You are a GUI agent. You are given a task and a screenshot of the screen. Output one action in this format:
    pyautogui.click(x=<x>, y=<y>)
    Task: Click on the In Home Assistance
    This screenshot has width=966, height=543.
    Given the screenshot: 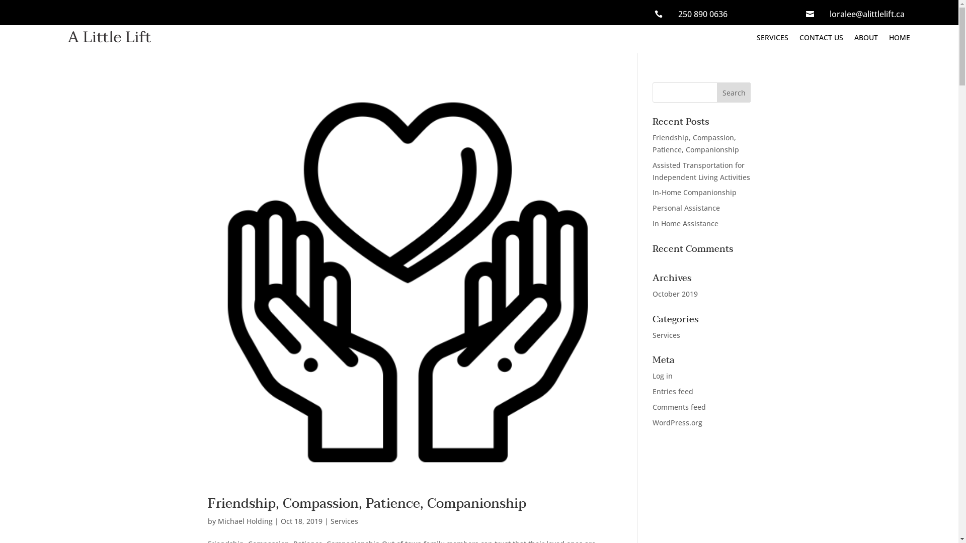 What is the action you would take?
    pyautogui.click(x=685, y=223)
    